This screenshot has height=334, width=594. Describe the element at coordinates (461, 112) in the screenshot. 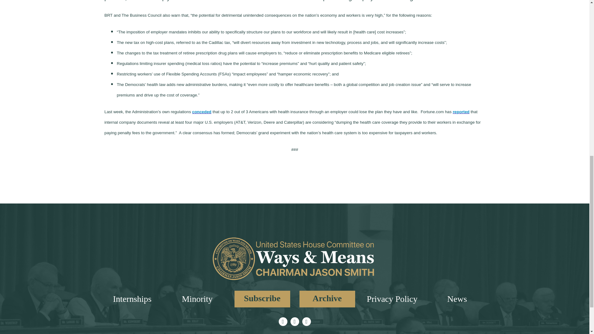

I see `reported` at that location.